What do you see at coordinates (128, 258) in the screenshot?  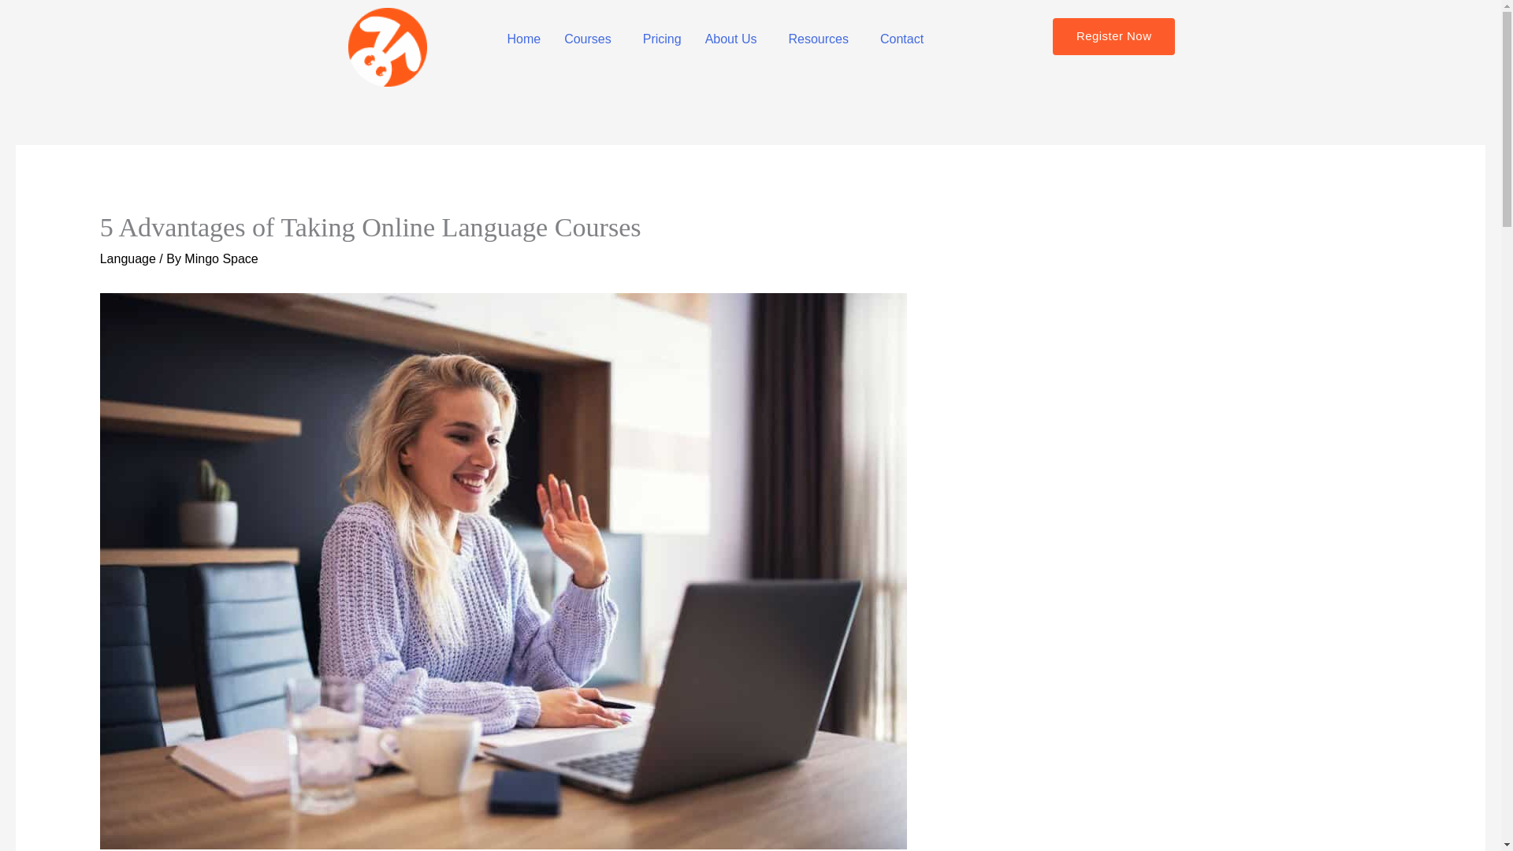 I see `Language` at bounding box center [128, 258].